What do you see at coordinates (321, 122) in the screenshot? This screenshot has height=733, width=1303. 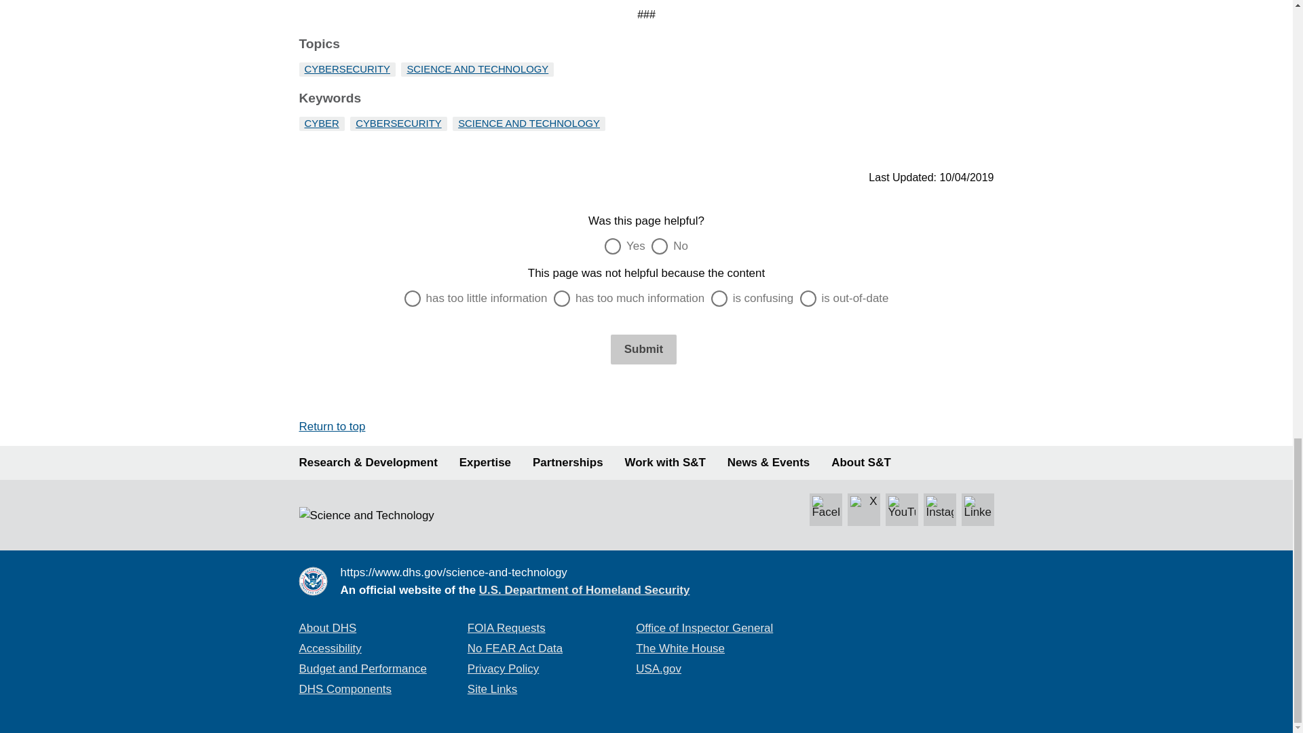 I see `CYBER` at bounding box center [321, 122].